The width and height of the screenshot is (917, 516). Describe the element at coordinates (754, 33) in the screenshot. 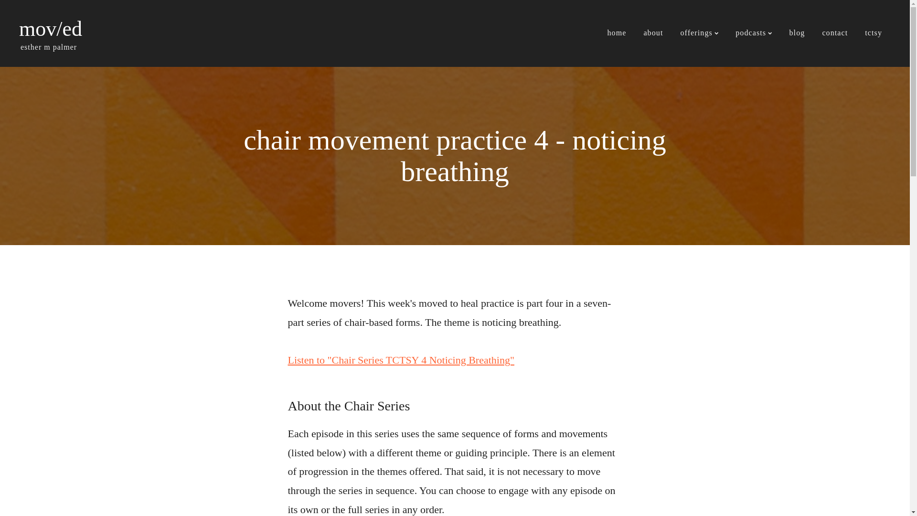

I see `podcasts` at that location.